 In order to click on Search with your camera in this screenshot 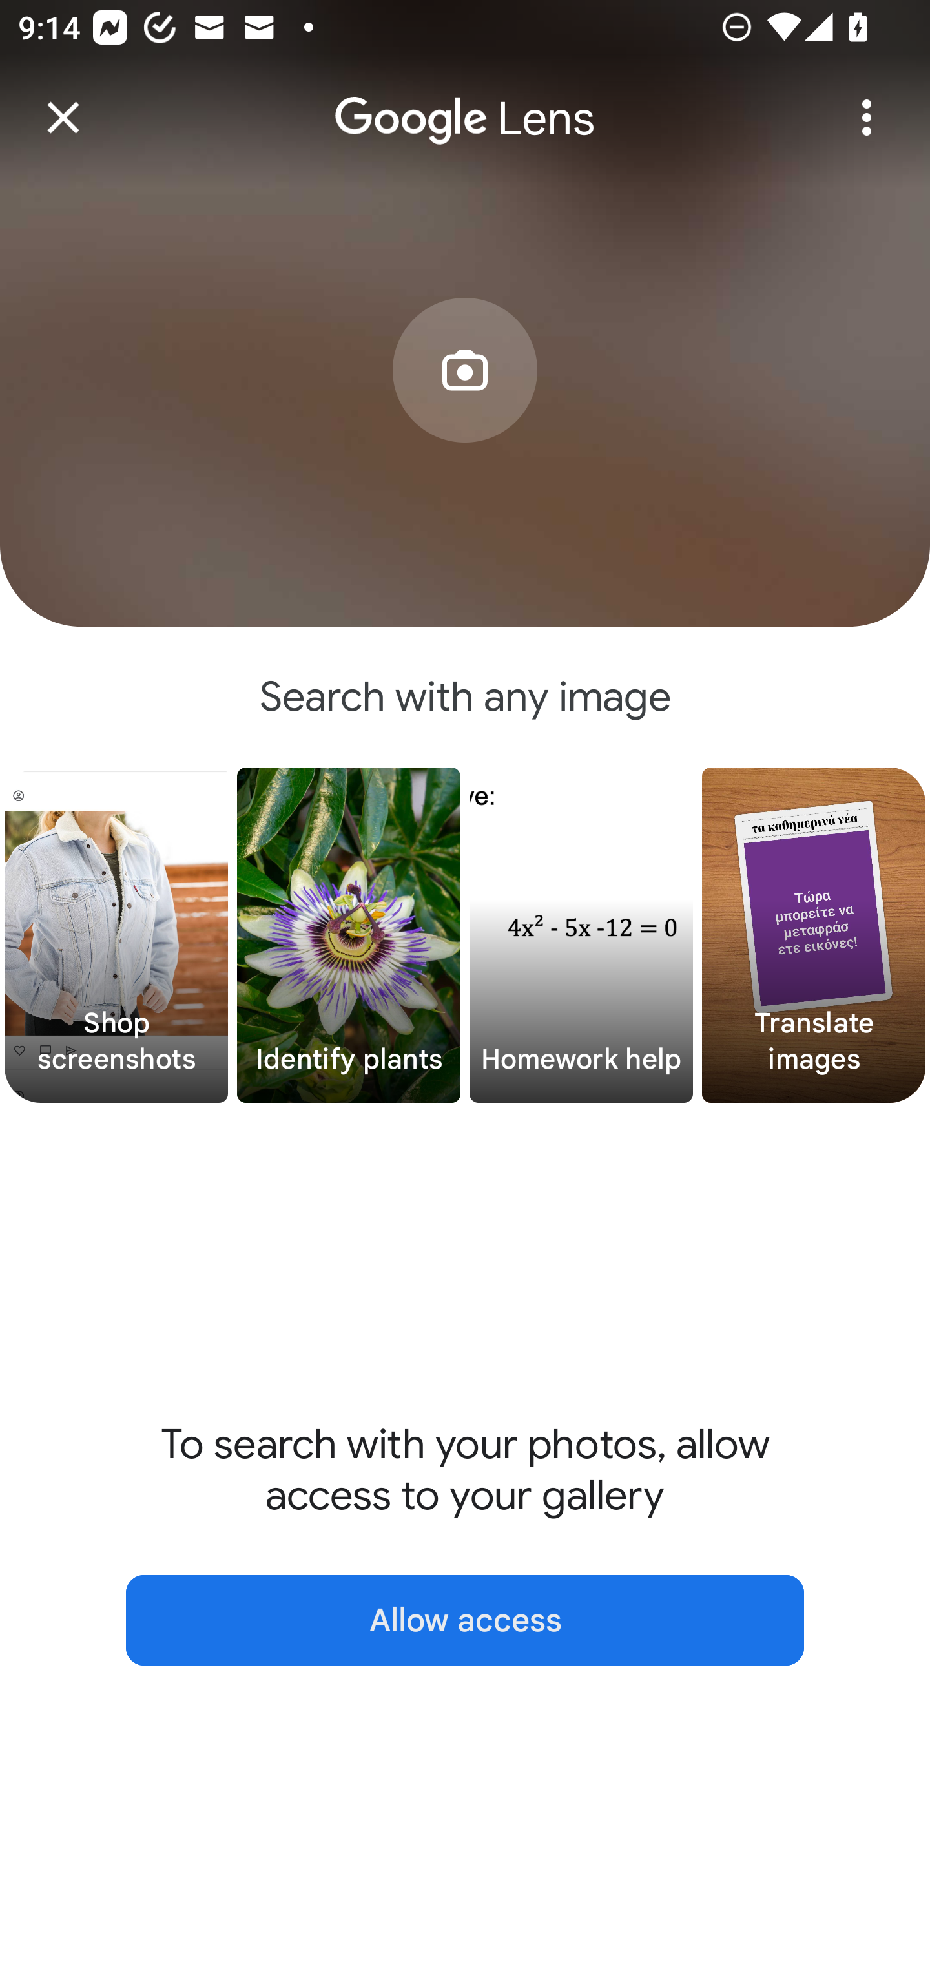, I will do `click(465, 408)`.